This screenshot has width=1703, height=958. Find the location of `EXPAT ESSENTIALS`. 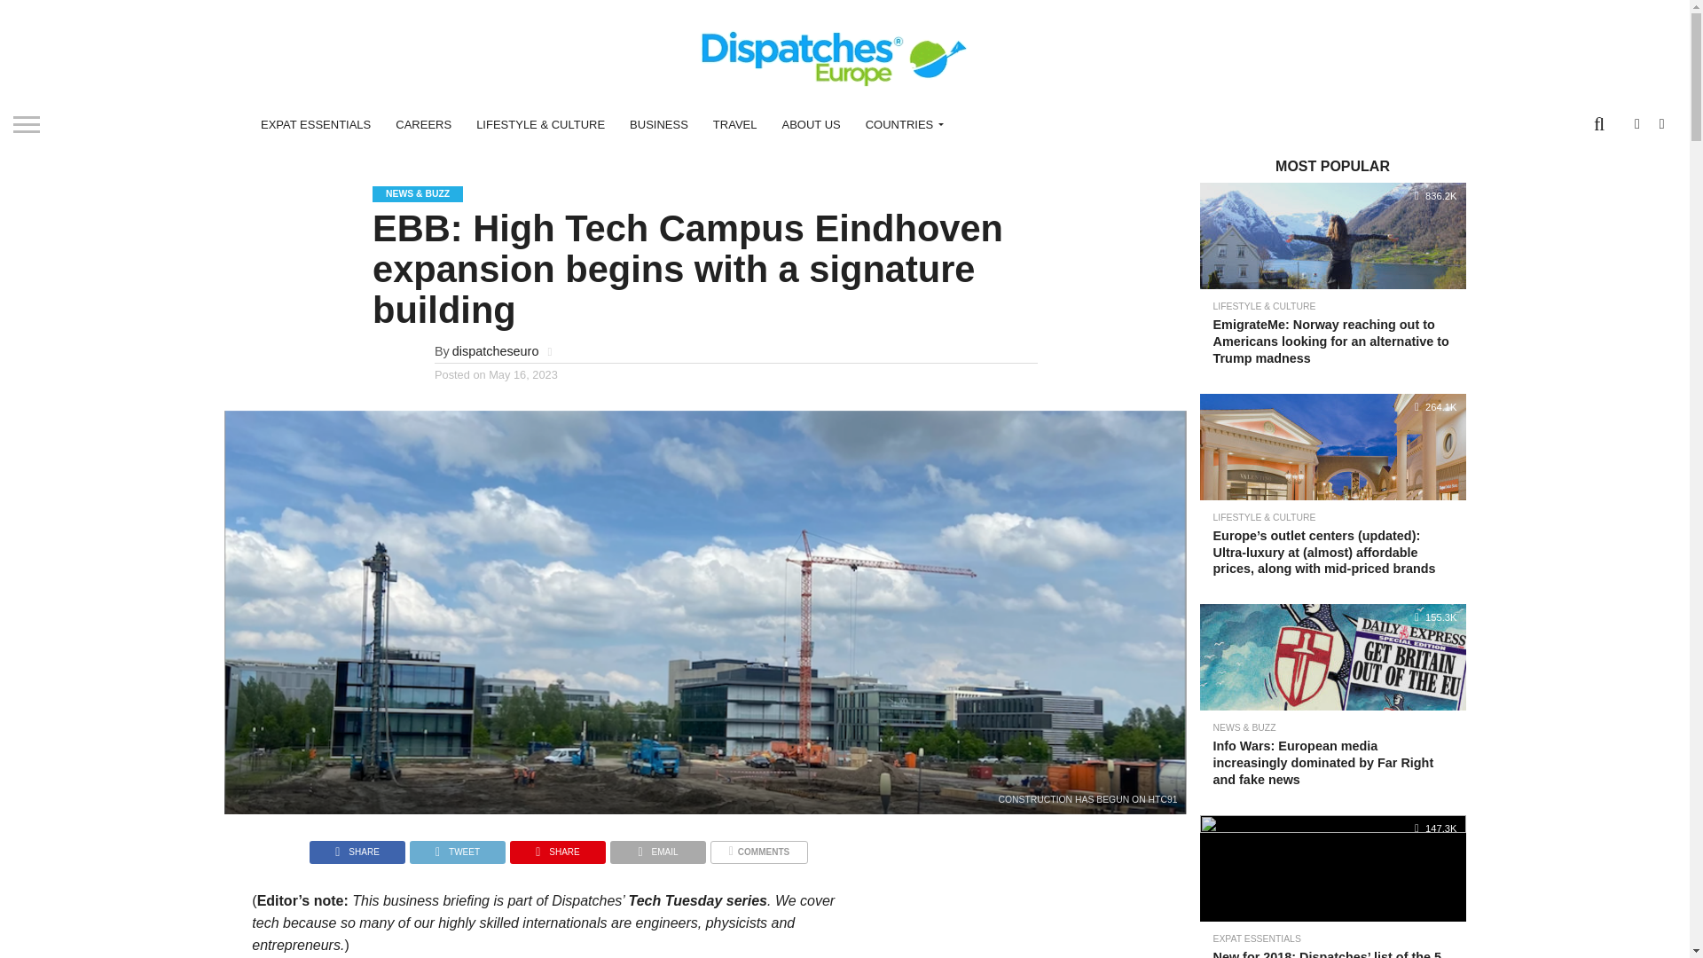

EXPAT ESSENTIALS is located at coordinates (316, 124).